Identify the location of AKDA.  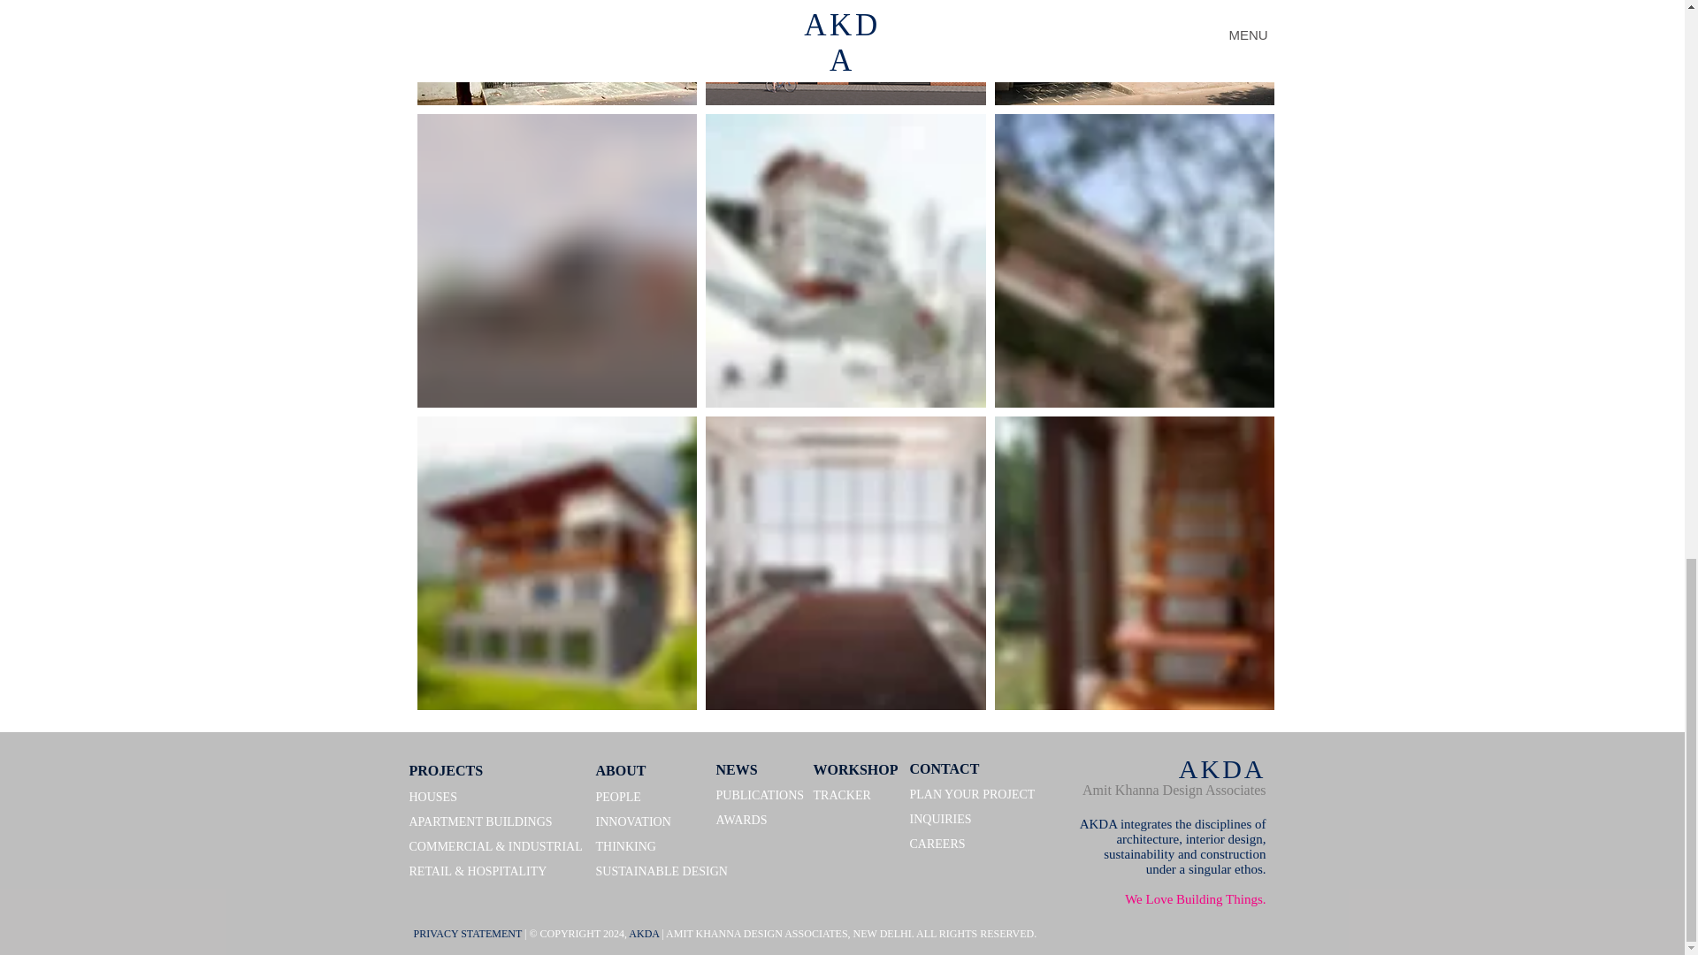
(1222, 768).